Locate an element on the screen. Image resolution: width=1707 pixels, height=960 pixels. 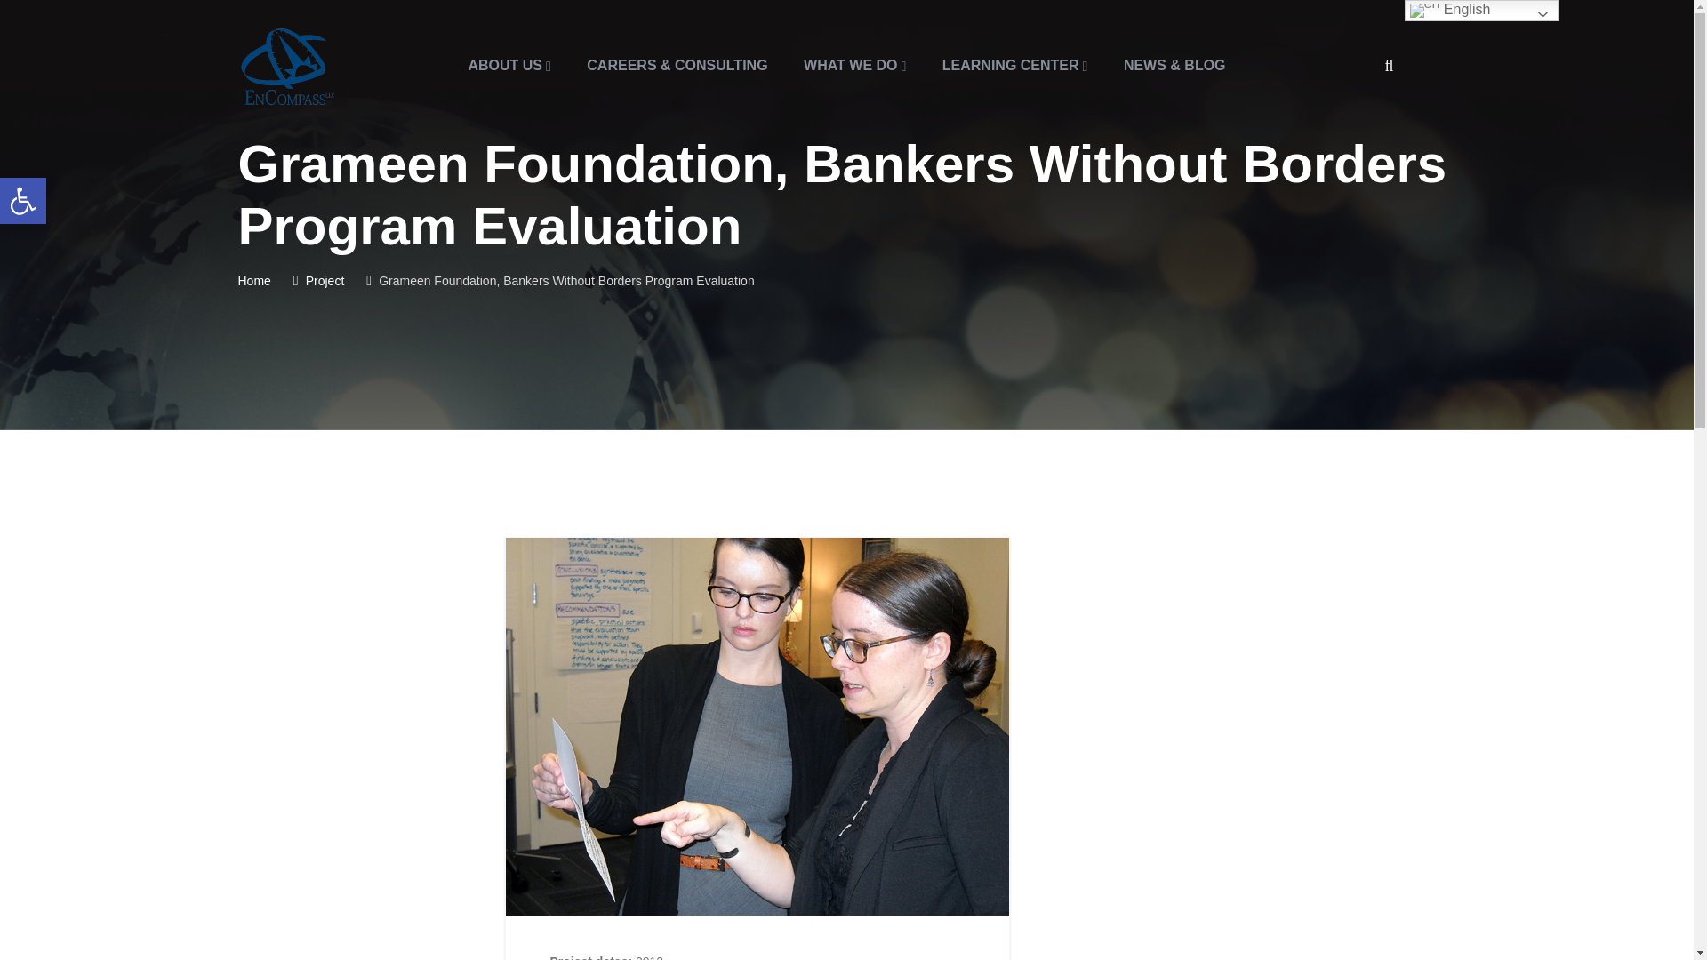
Accessibility Tools is located at coordinates (23, 200).